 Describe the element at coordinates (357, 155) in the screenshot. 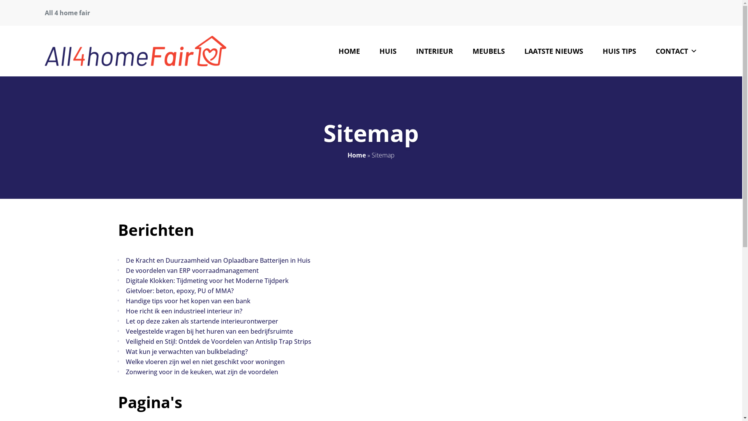

I see `Home` at that location.